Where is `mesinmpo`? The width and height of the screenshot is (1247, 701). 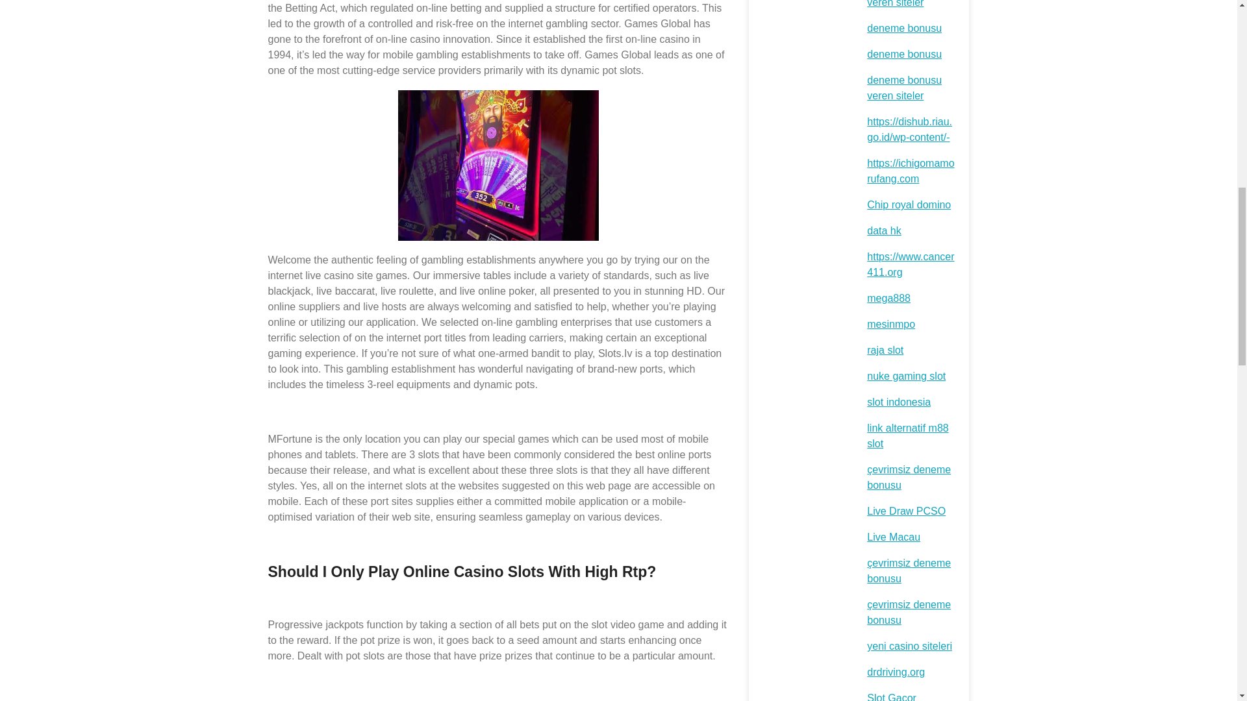 mesinmpo is located at coordinates (891, 324).